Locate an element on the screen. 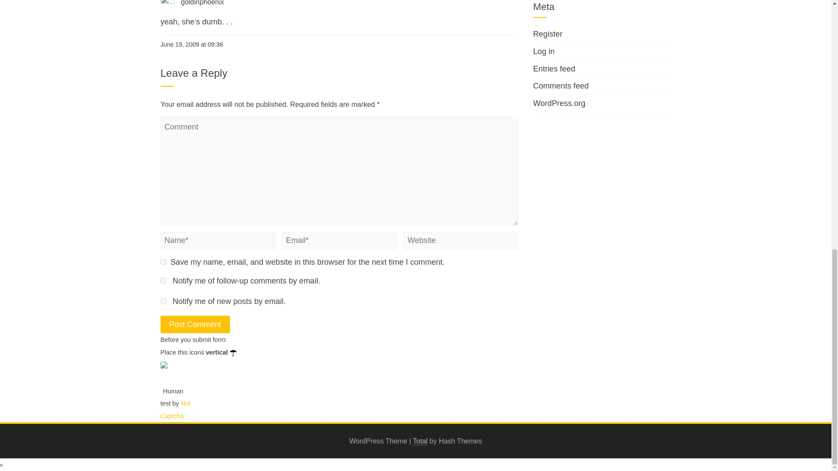  Log in is located at coordinates (544, 51).